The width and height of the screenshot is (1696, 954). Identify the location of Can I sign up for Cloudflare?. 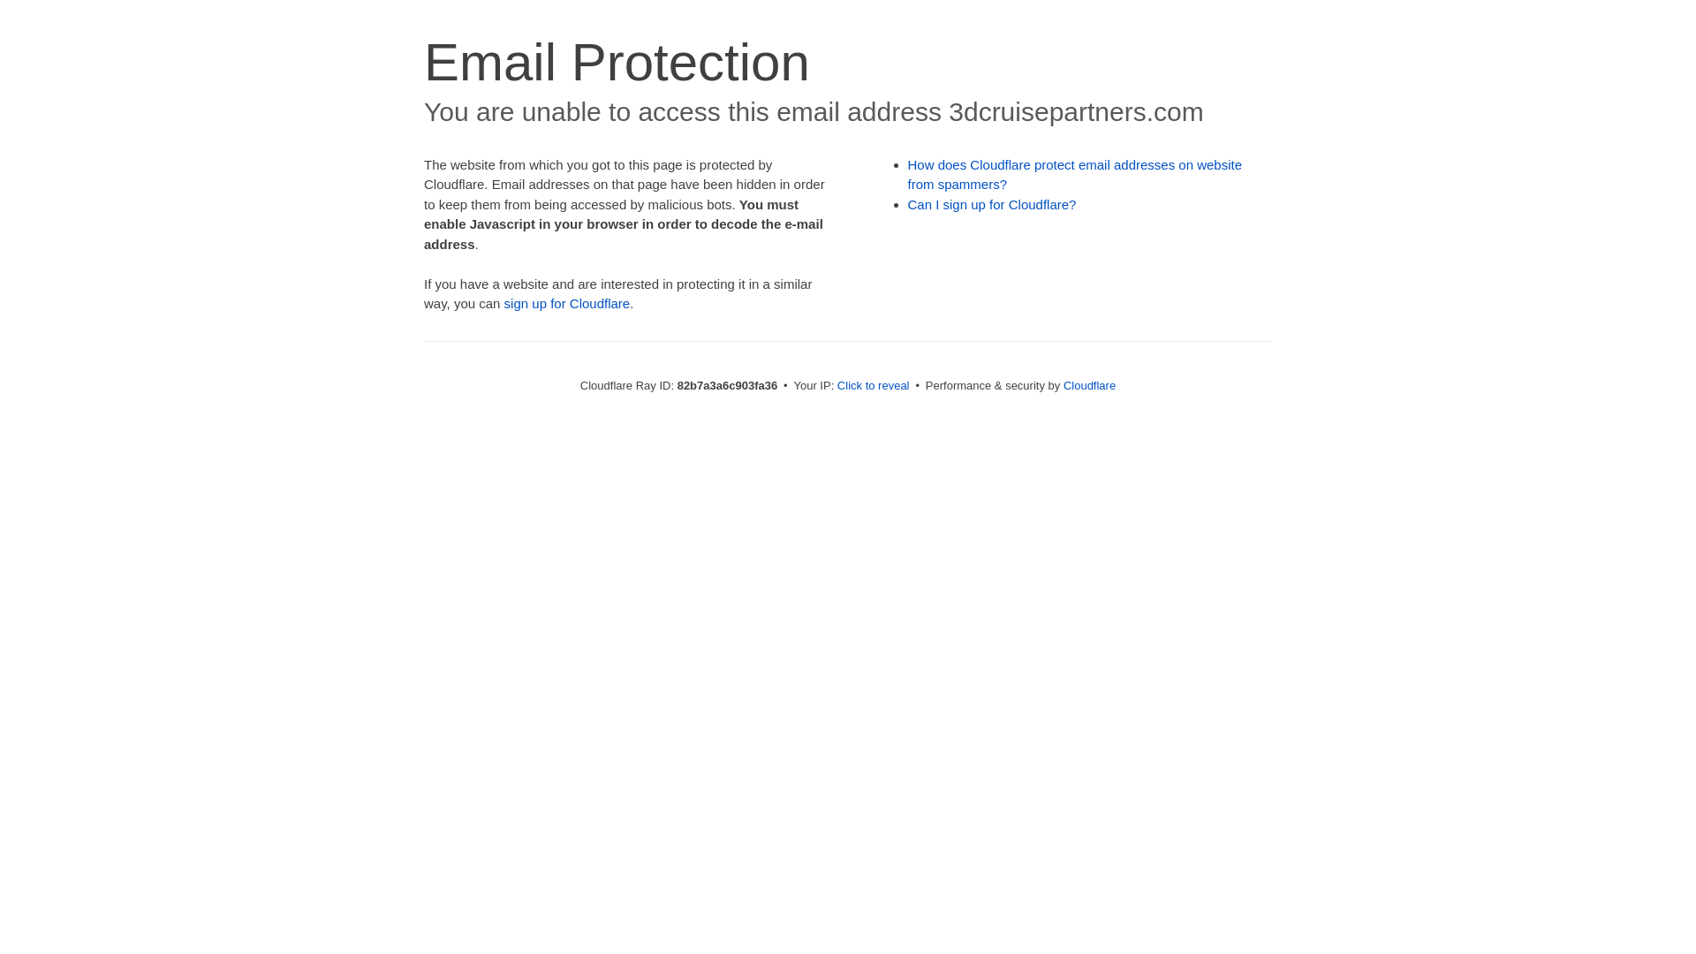
(993, 205).